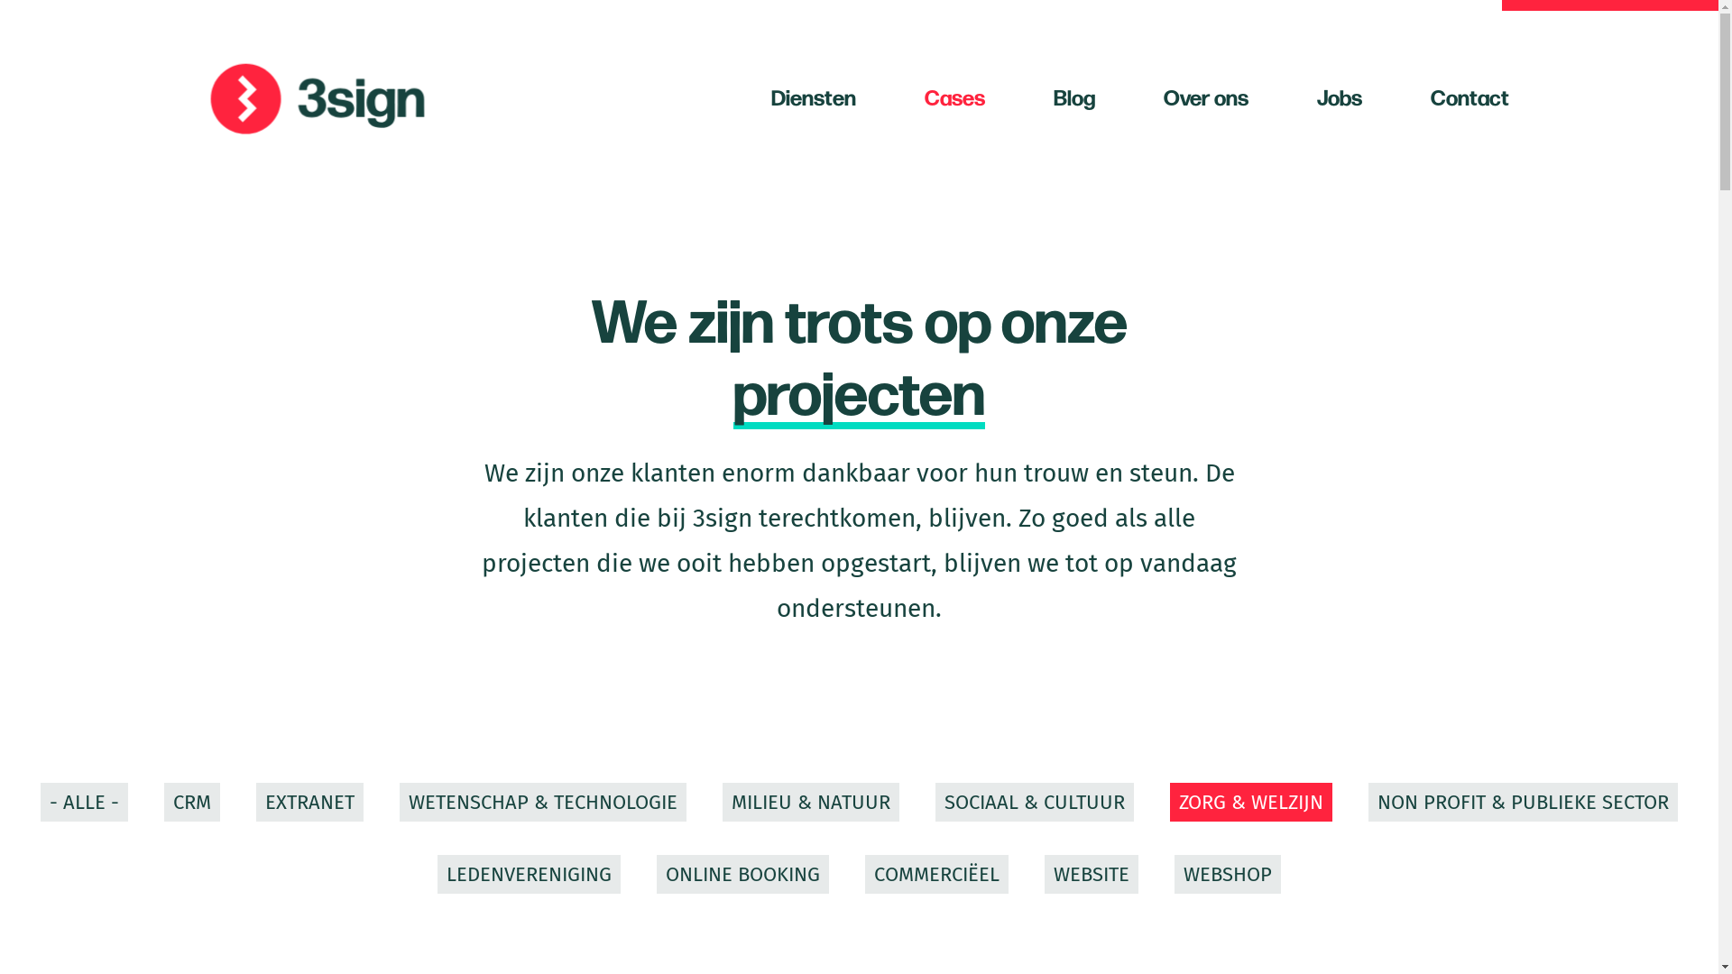  Describe the element at coordinates (192, 803) in the screenshot. I see `CRM` at that location.